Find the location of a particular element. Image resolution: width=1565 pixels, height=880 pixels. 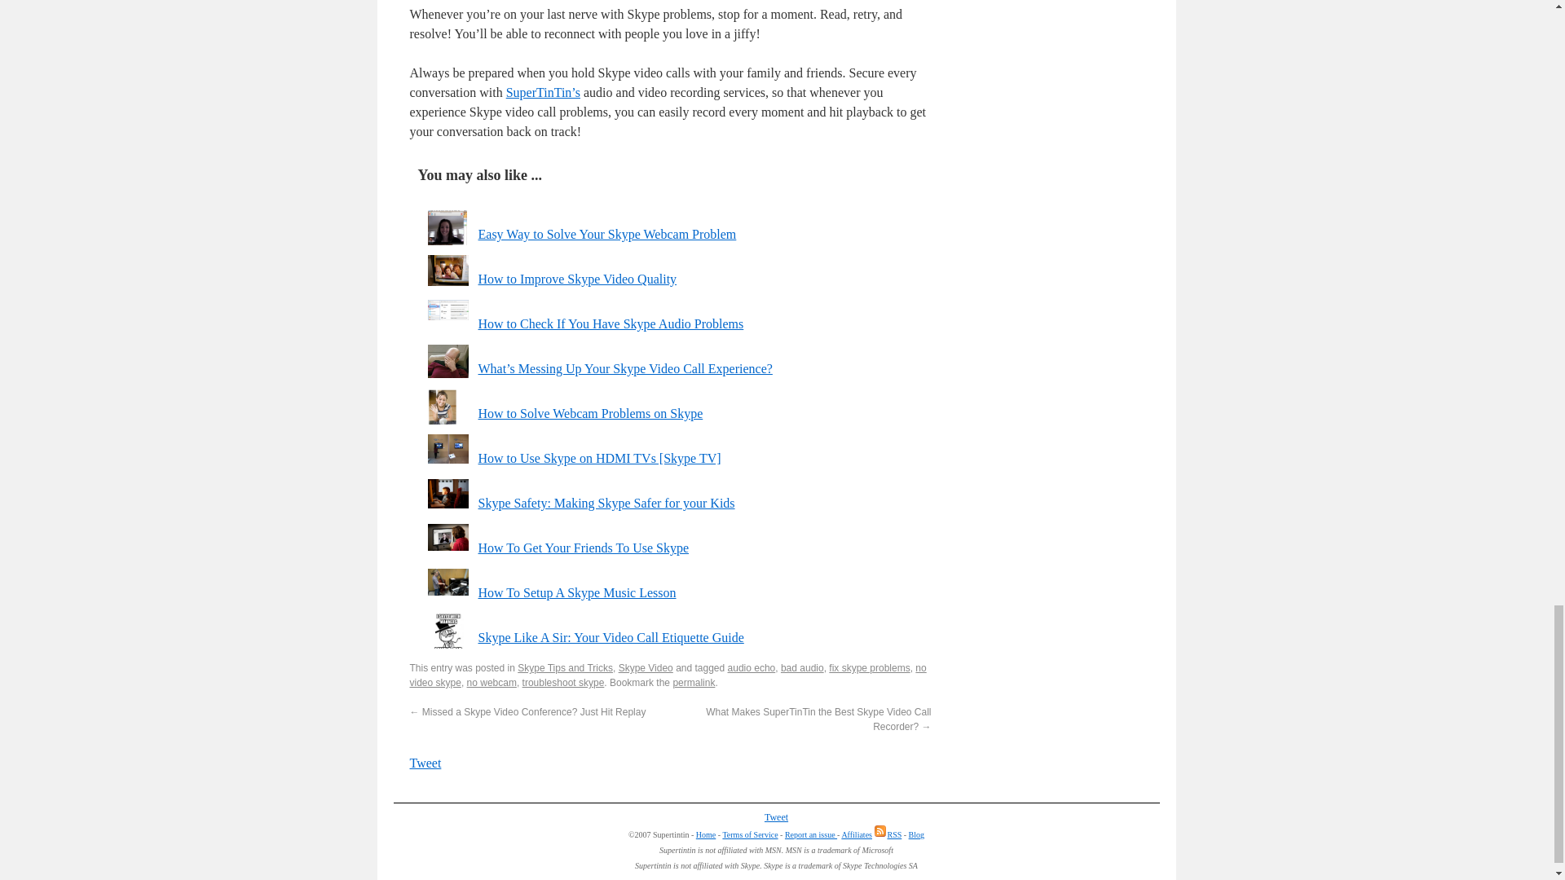

How to Improve Skype Video Quality is located at coordinates (576, 279).